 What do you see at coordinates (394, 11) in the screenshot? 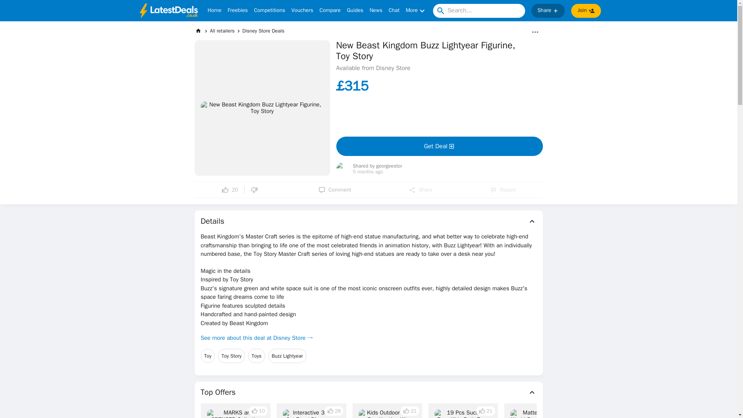
I see `Chat` at bounding box center [394, 11].